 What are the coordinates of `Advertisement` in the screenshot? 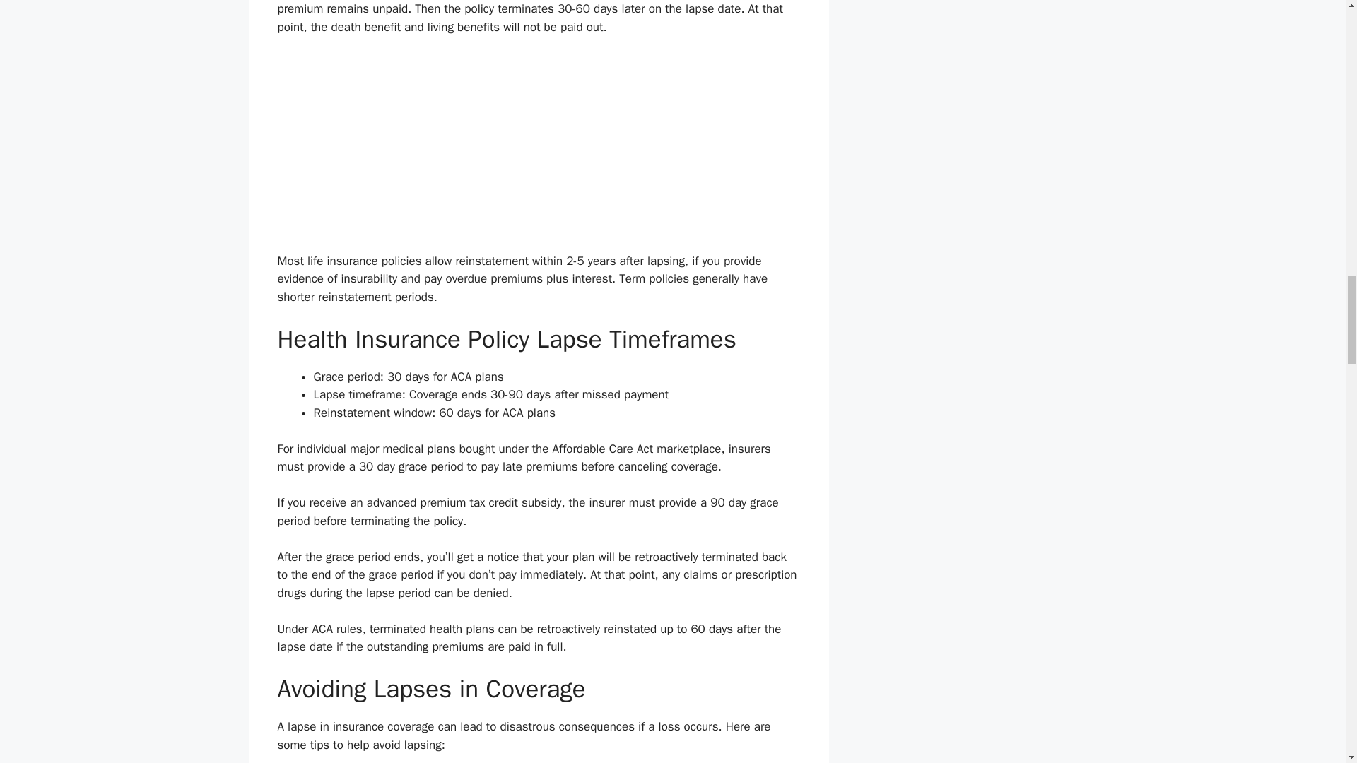 It's located at (539, 153).